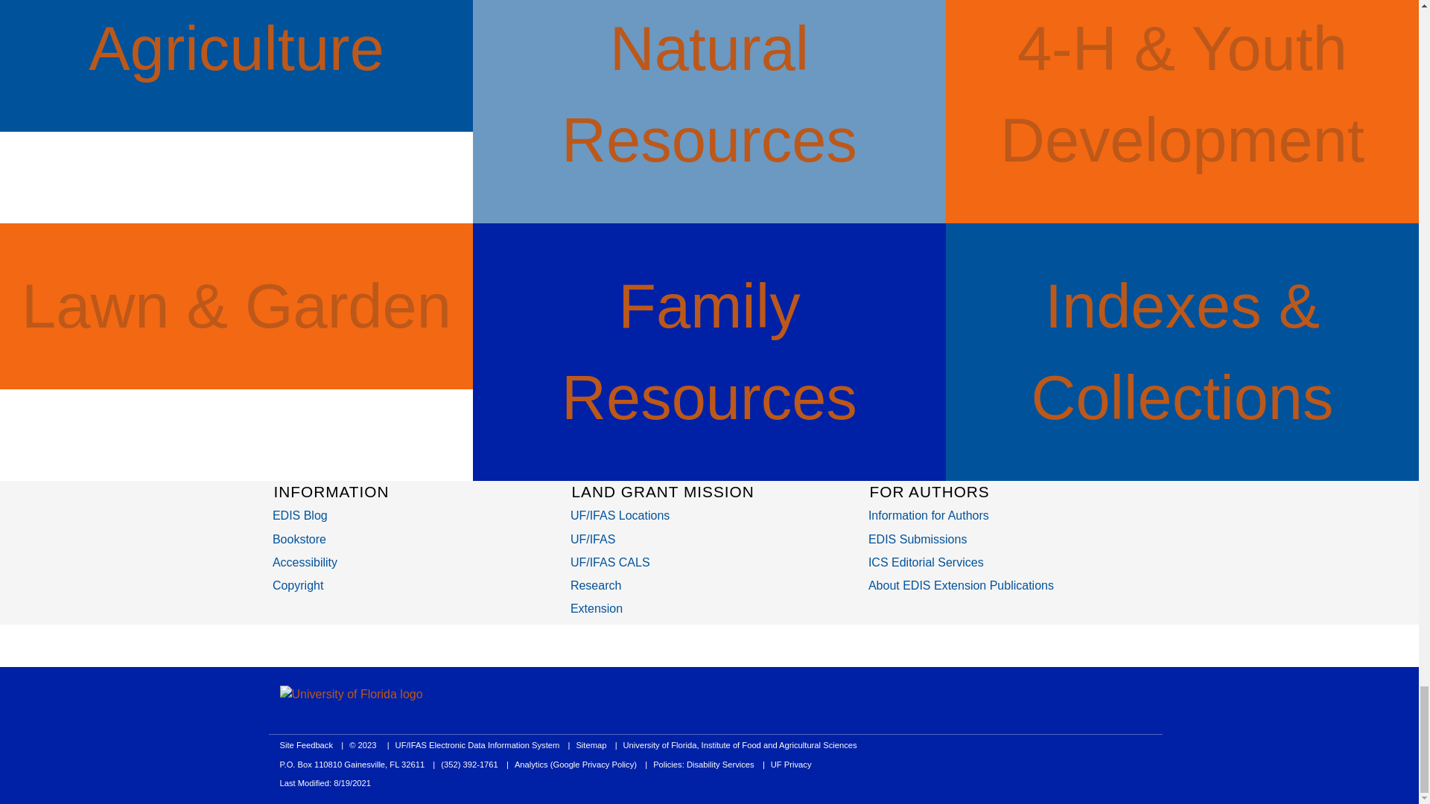 This screenshot has width=1430, height=804. I want to click on Natural Resources, so click(709, 95).